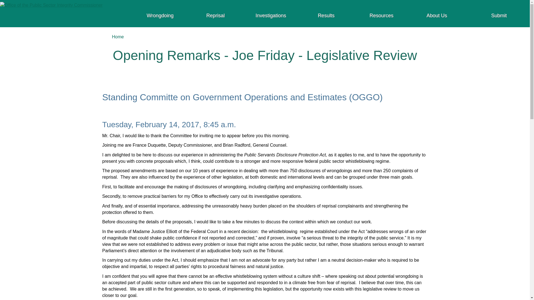  What do you see at coordinates (393, 35) in the screenshot?
I see `Open Search` at bounding box center [393, 35].